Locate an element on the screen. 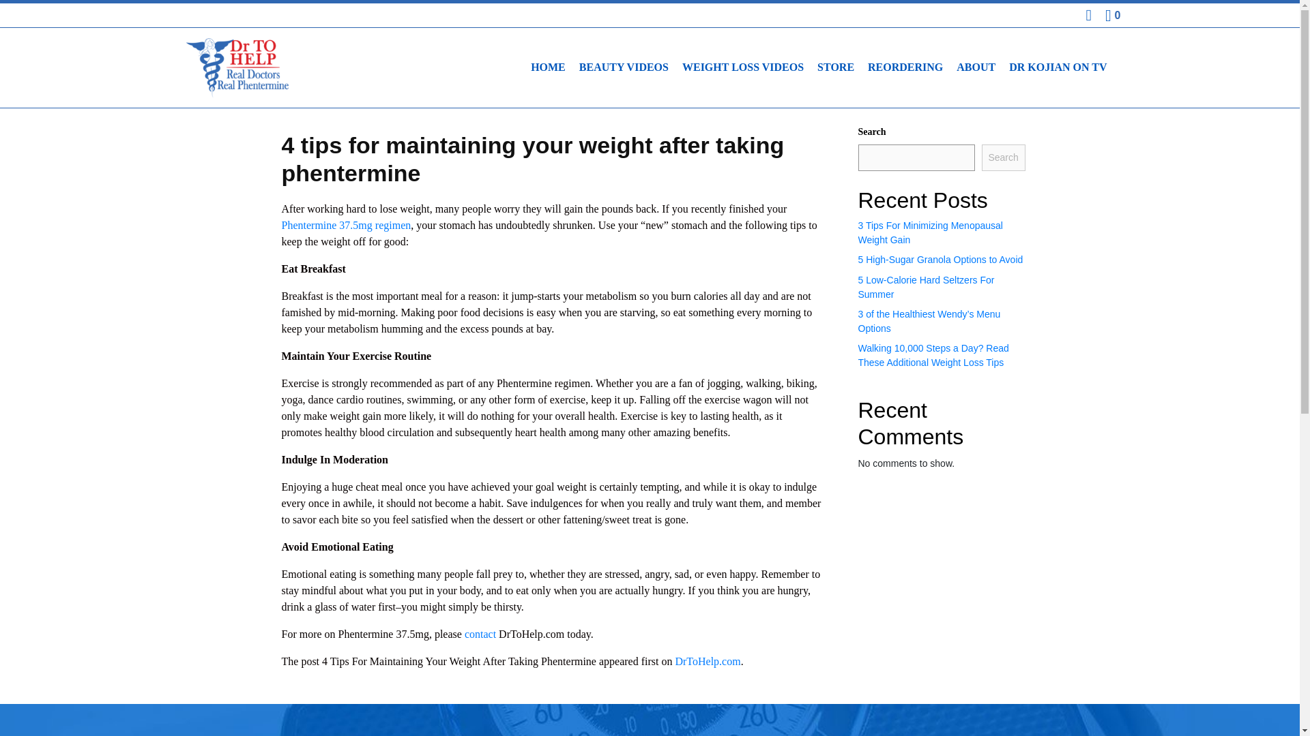 The height and width of the screenshot is (736, 1310). Phentermine 37.5mg regimen is located at coordinates (346, 225).